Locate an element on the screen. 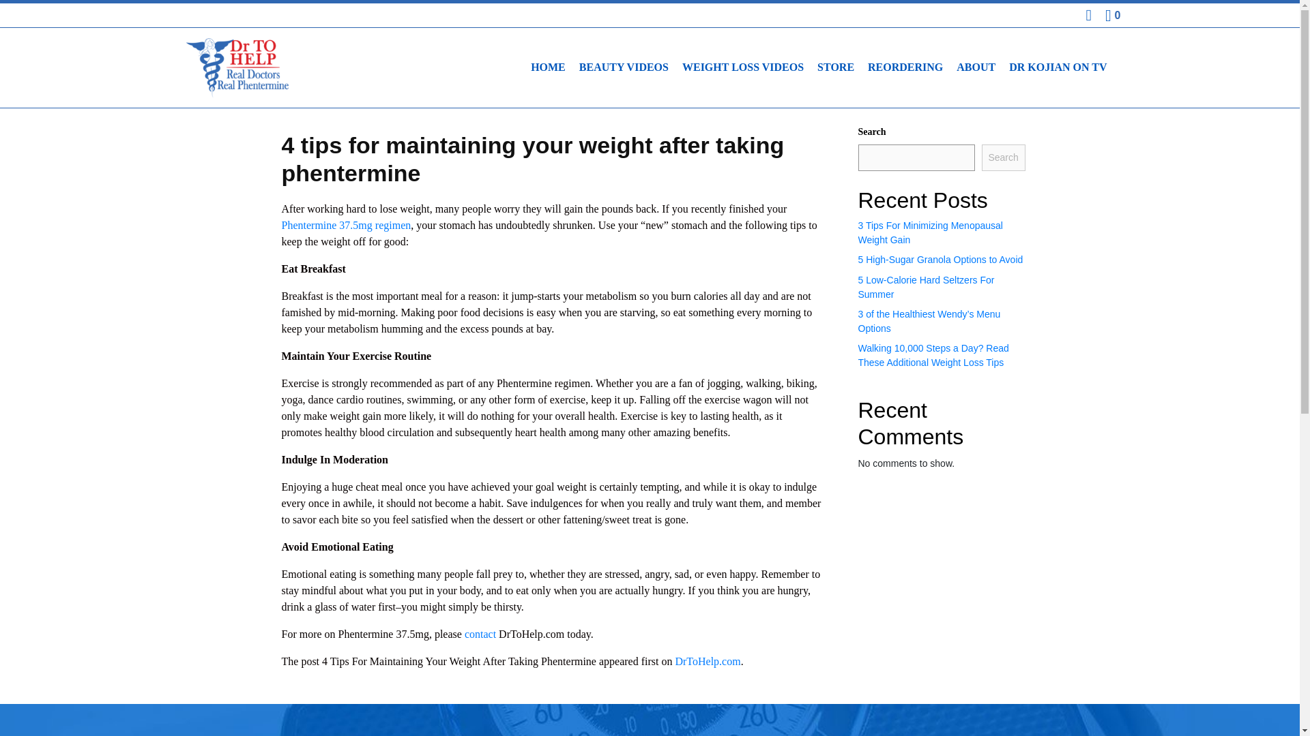 The height and width of the screenshot is (736, 1310). Phentermine 37.5mg regimen is located at coordinates (346, 225).